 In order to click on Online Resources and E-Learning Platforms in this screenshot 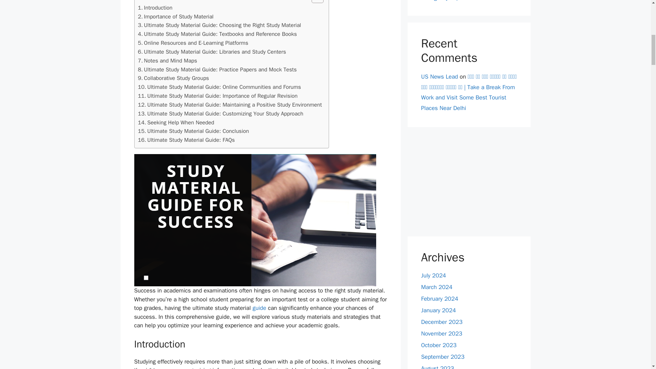, I will do `click(193, 43)`.